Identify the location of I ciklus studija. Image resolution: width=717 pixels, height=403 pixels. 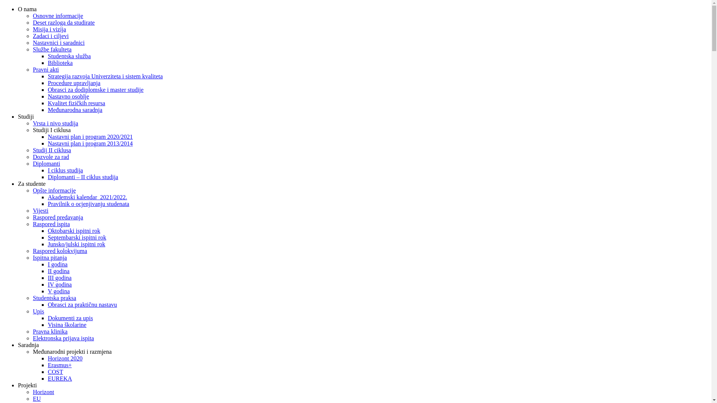
(65, 170).